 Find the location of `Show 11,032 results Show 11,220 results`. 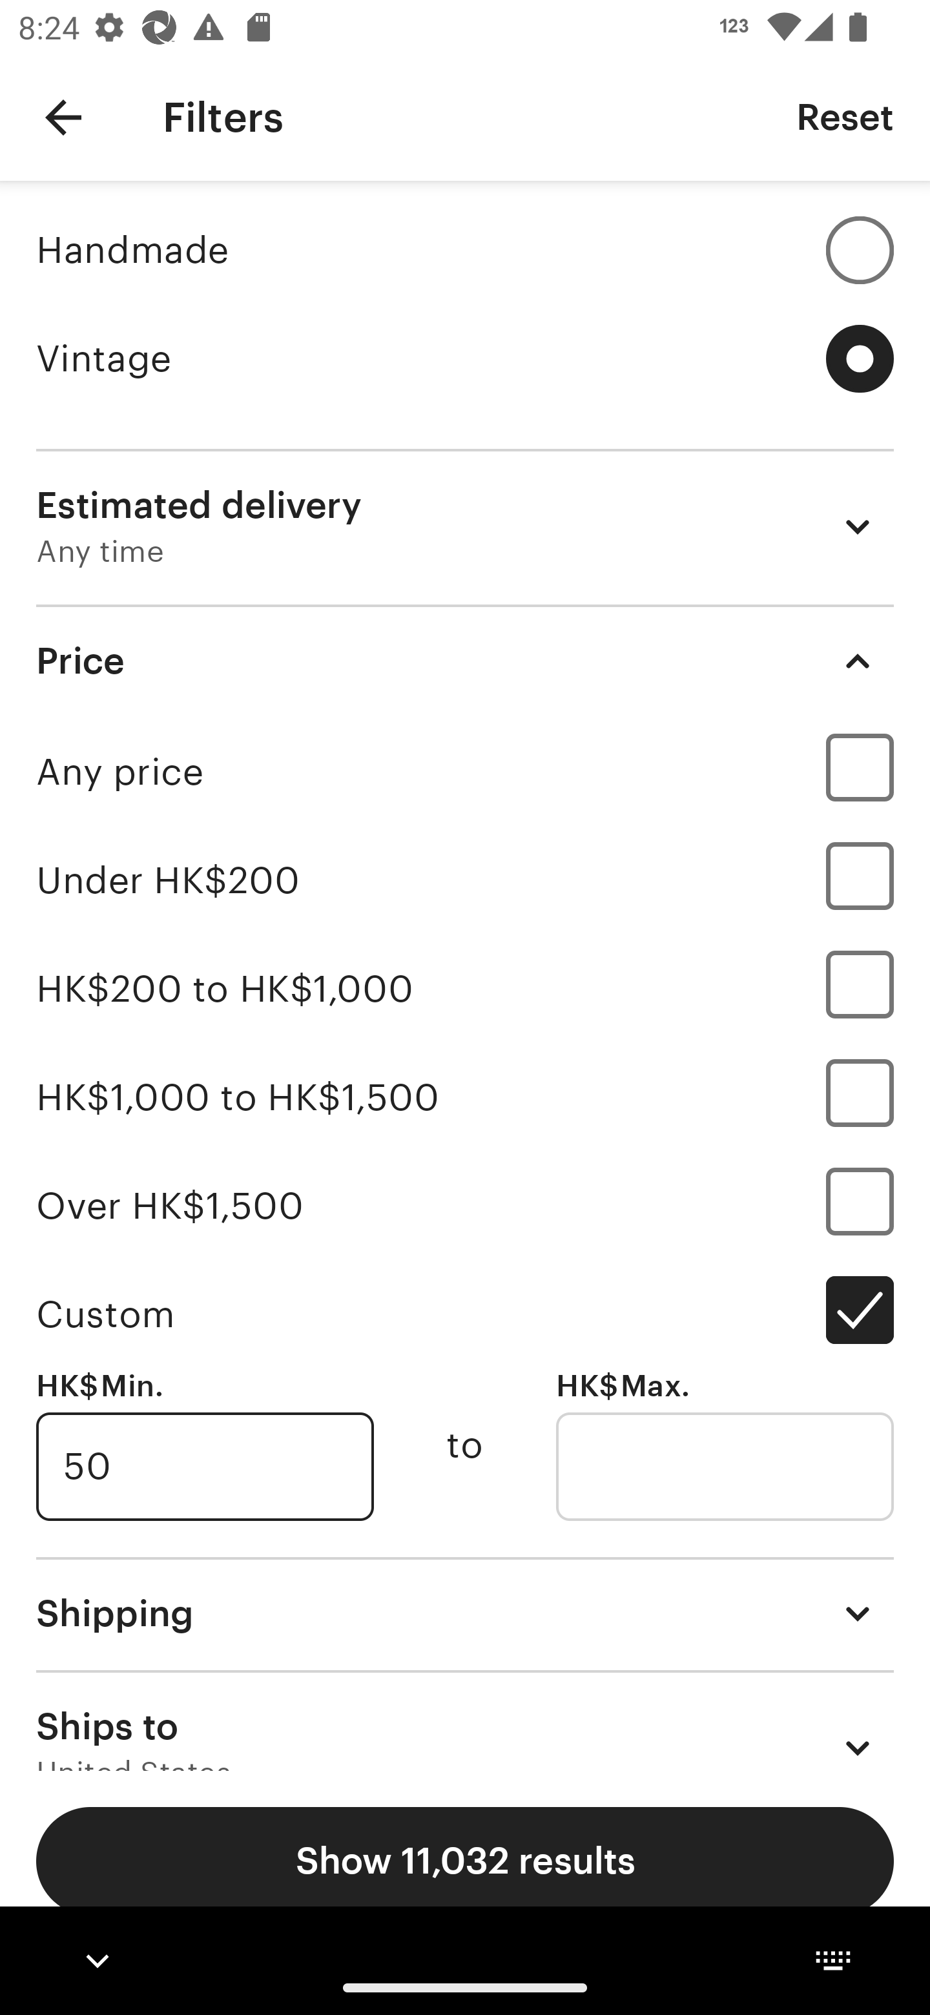

Show 11,032 results Show 11,220 results is located at coordinates (465, 1861).